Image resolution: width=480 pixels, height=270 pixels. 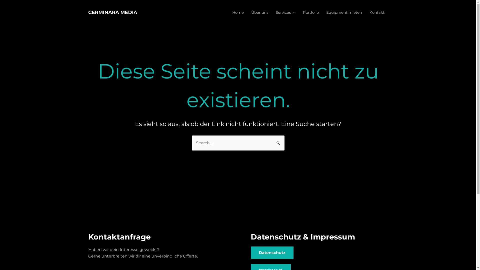 I want to click on Home, so click(x=238, y=12).